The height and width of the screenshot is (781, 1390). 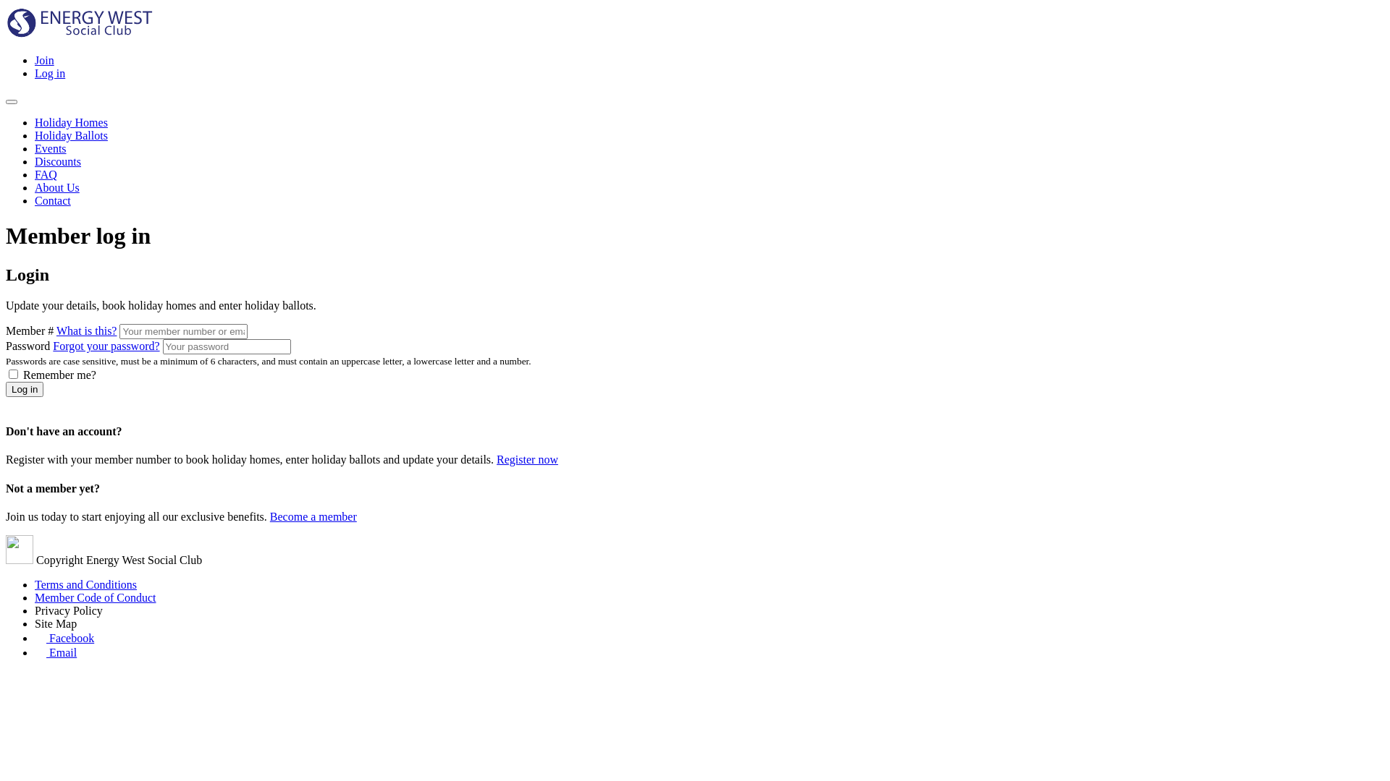 What do you see at coordinates (25, 389) in the screenshot?
I see `Log in` at bounding box center [25, 389].